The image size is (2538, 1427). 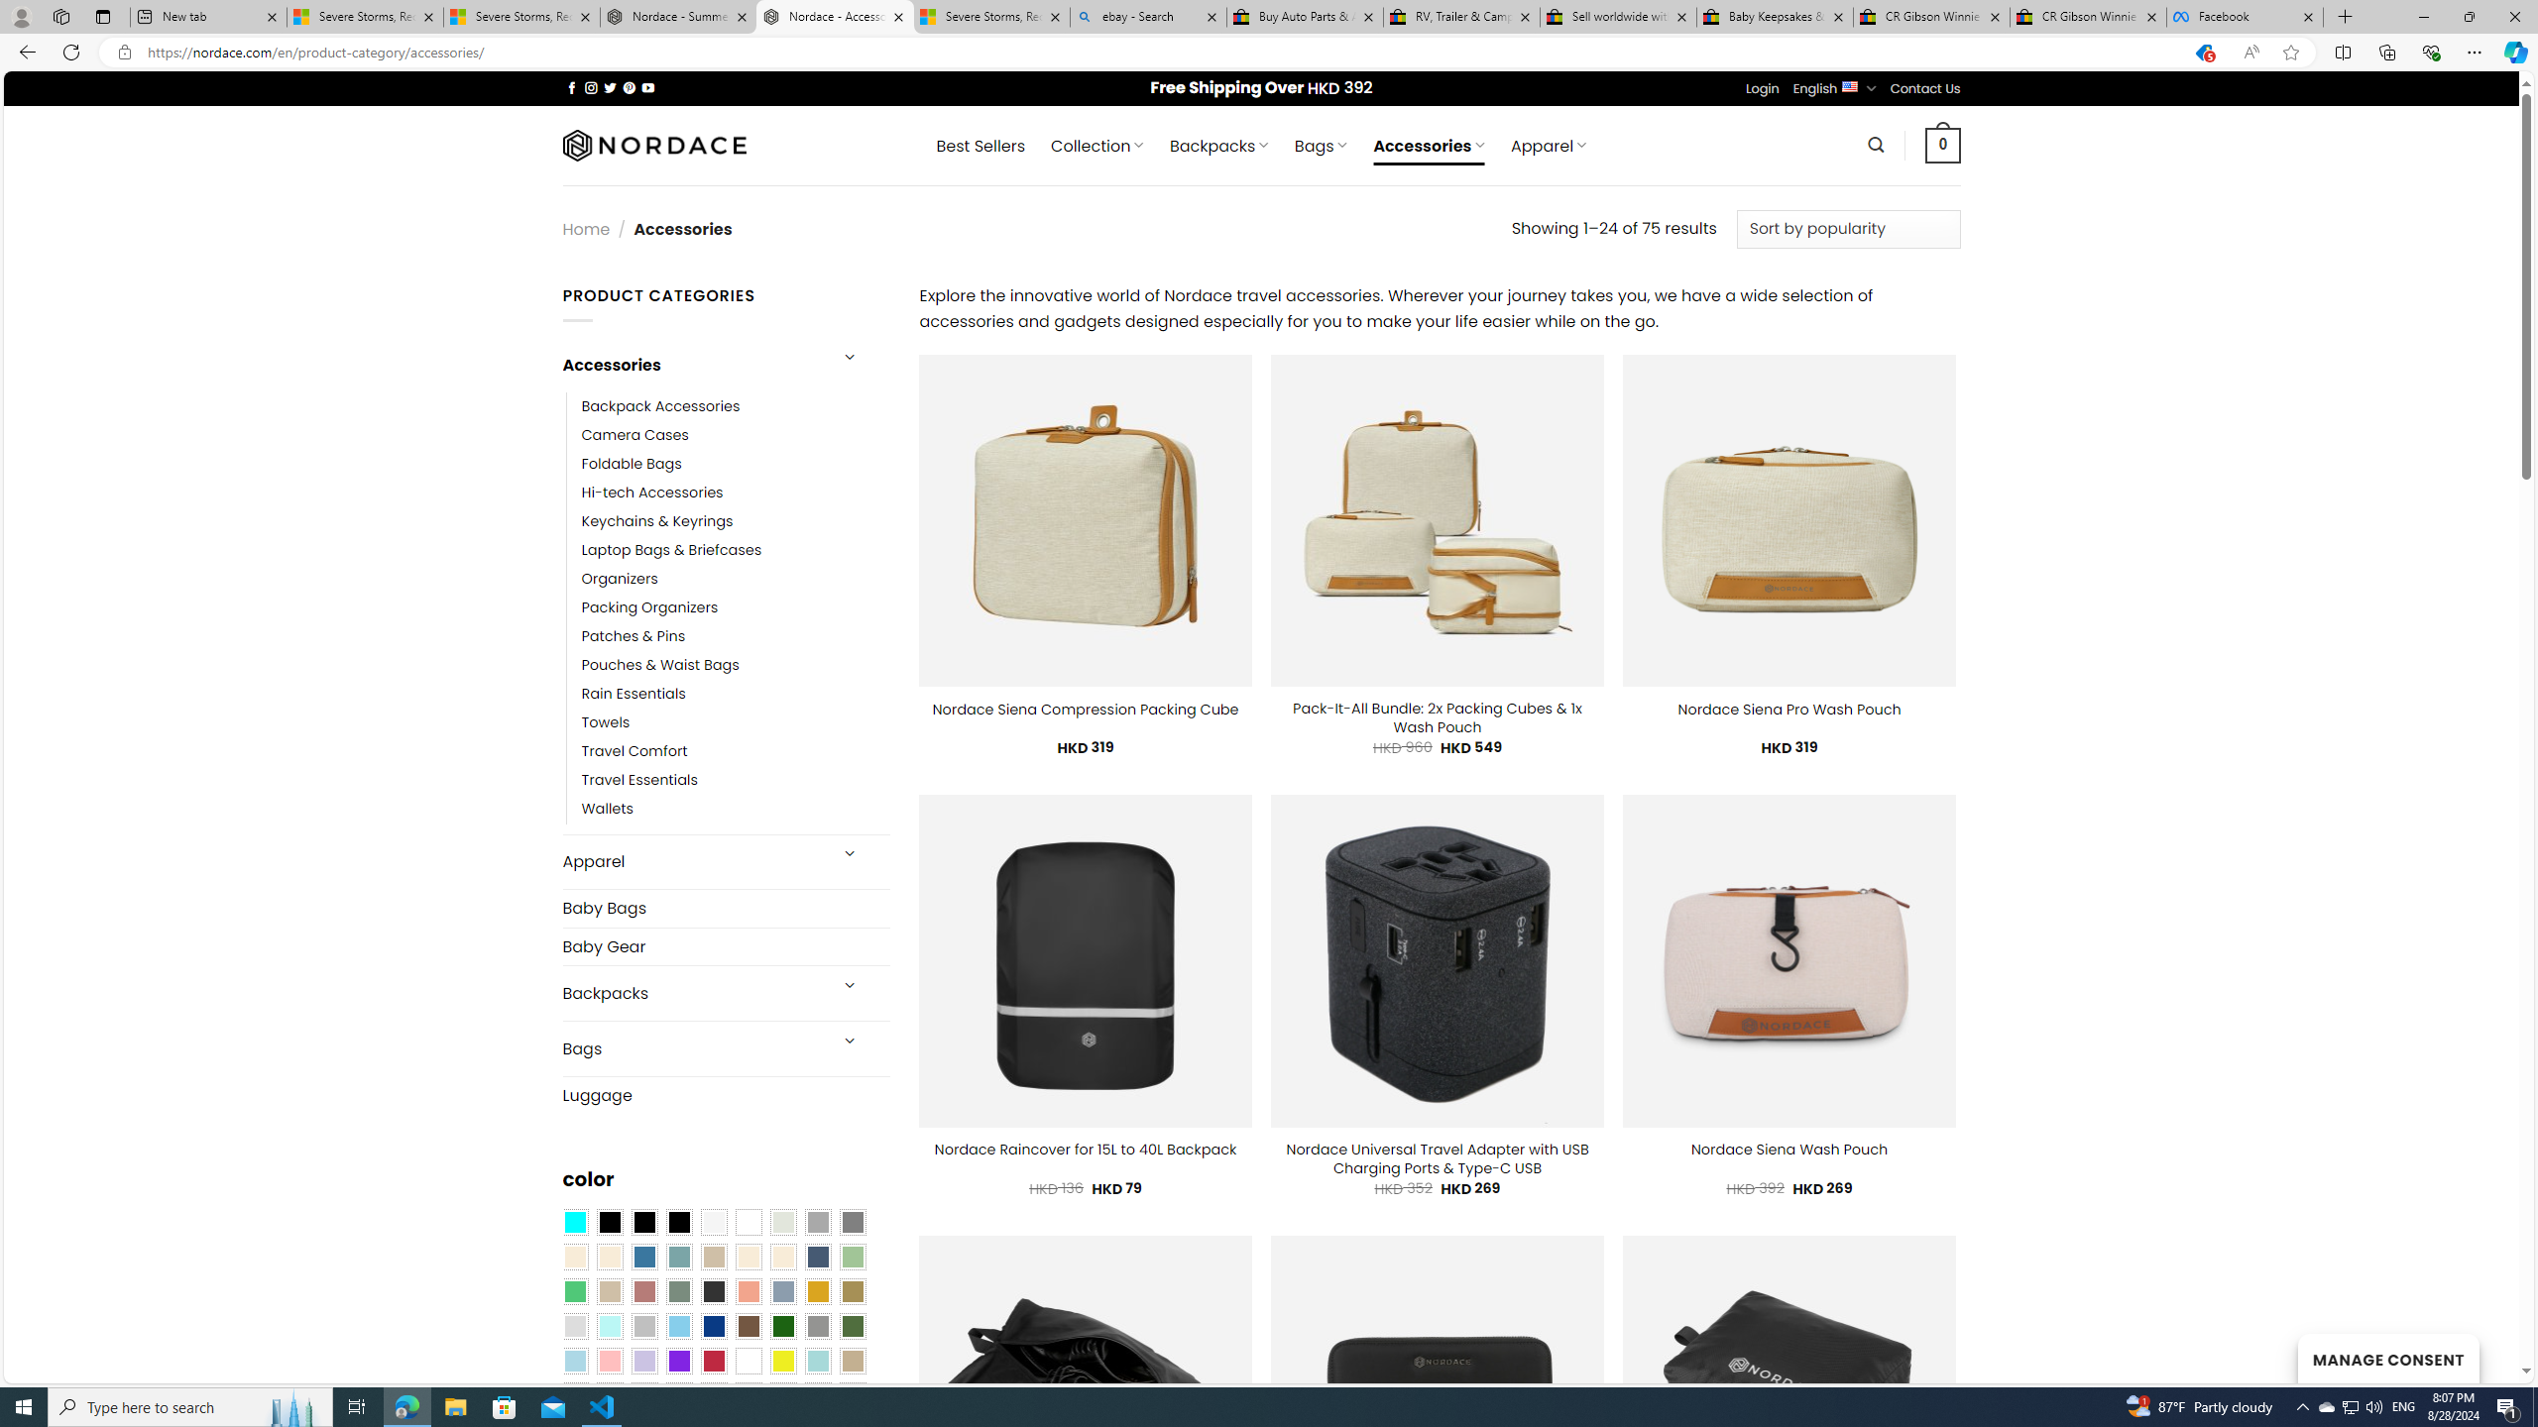 I want to click on Pouches & Waist Bags, so click(x=659, y=665).